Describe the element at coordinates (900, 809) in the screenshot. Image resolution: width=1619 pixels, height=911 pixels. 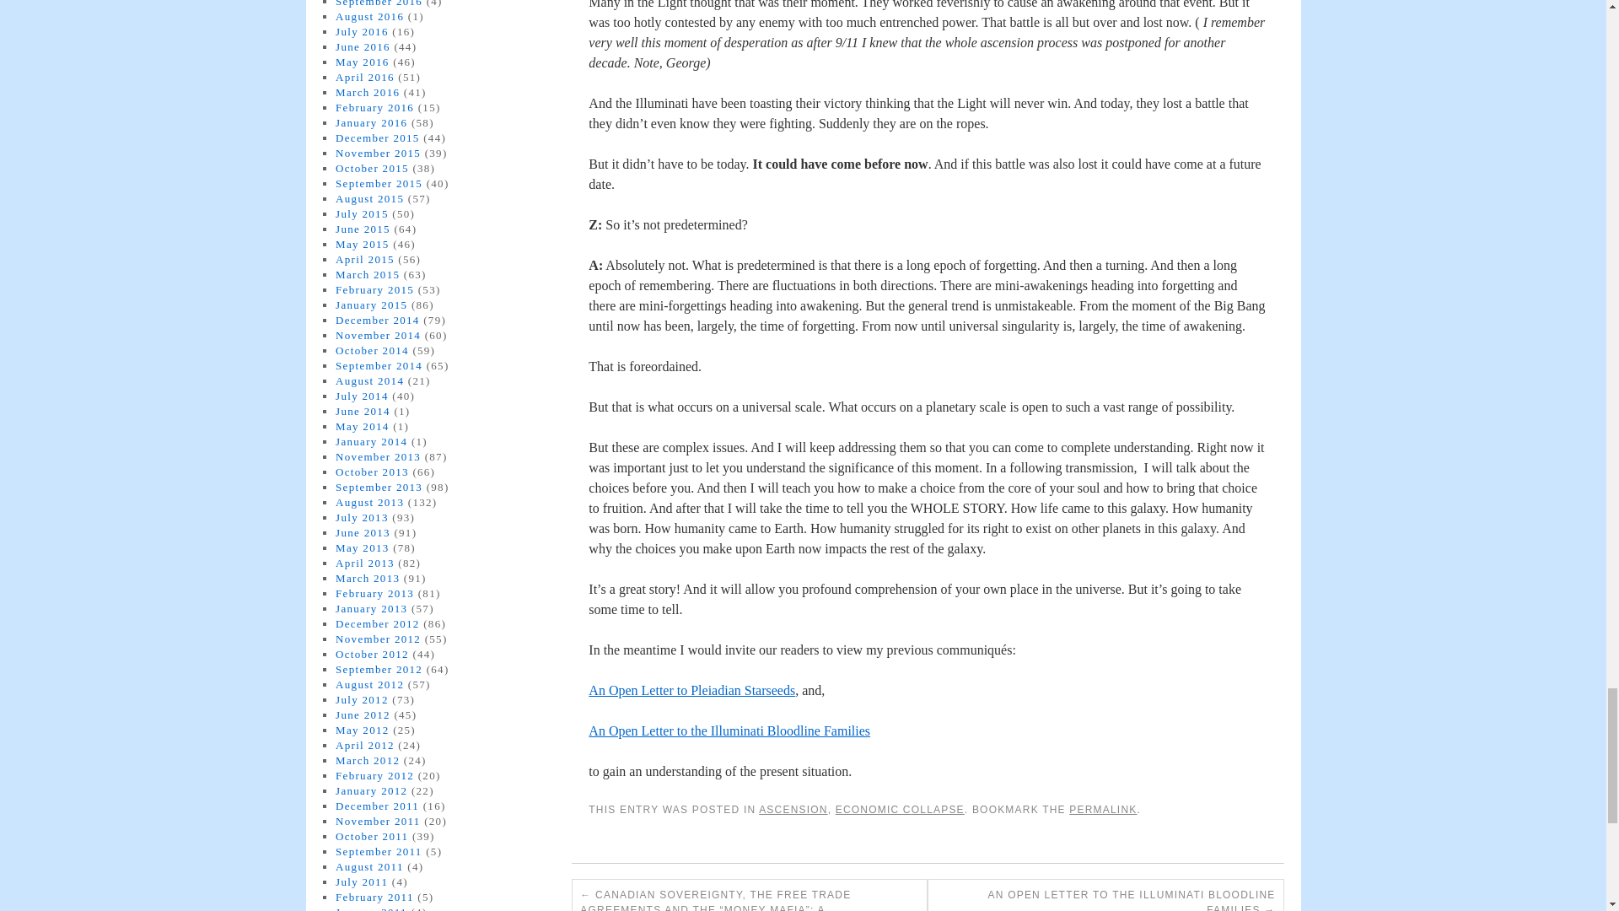
I see `ECONOMIC COLLAPSE` at that location.